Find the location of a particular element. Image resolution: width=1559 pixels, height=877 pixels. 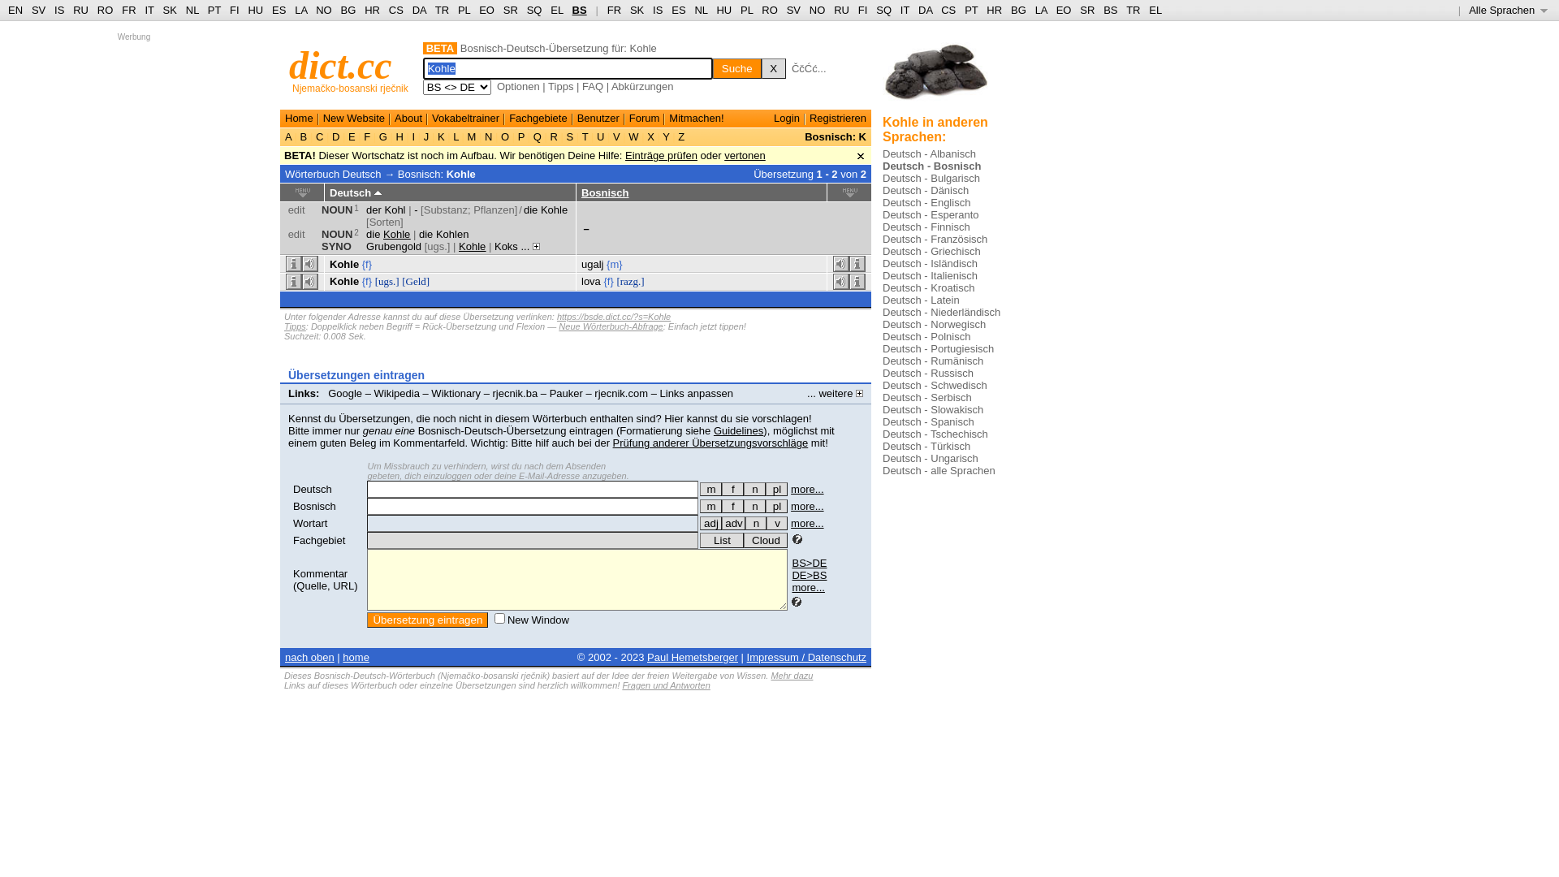

- [Substanz; Pflanzen] is located at coordinates (466, 210).